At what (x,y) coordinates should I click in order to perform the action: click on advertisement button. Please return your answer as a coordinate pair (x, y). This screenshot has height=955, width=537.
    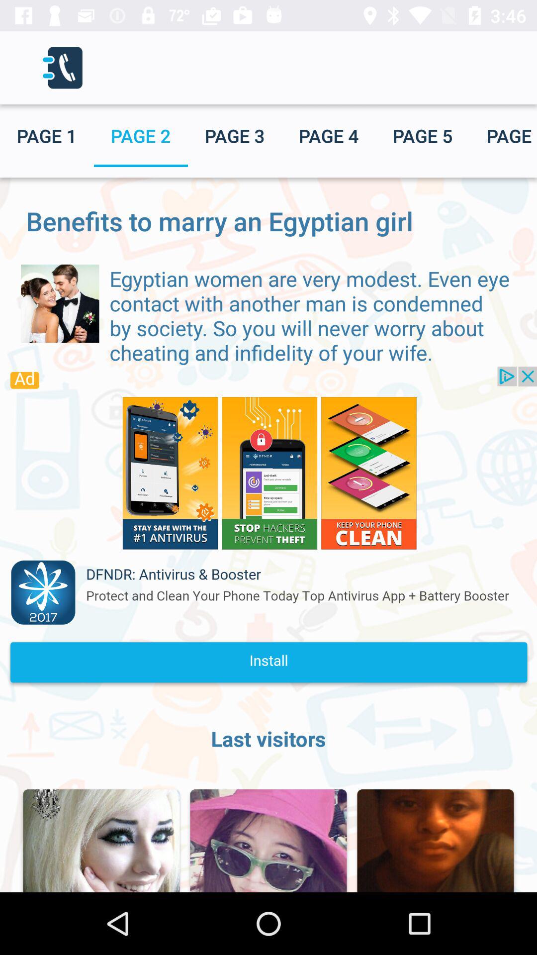
    Looking at the image, I should click on (268, 530).